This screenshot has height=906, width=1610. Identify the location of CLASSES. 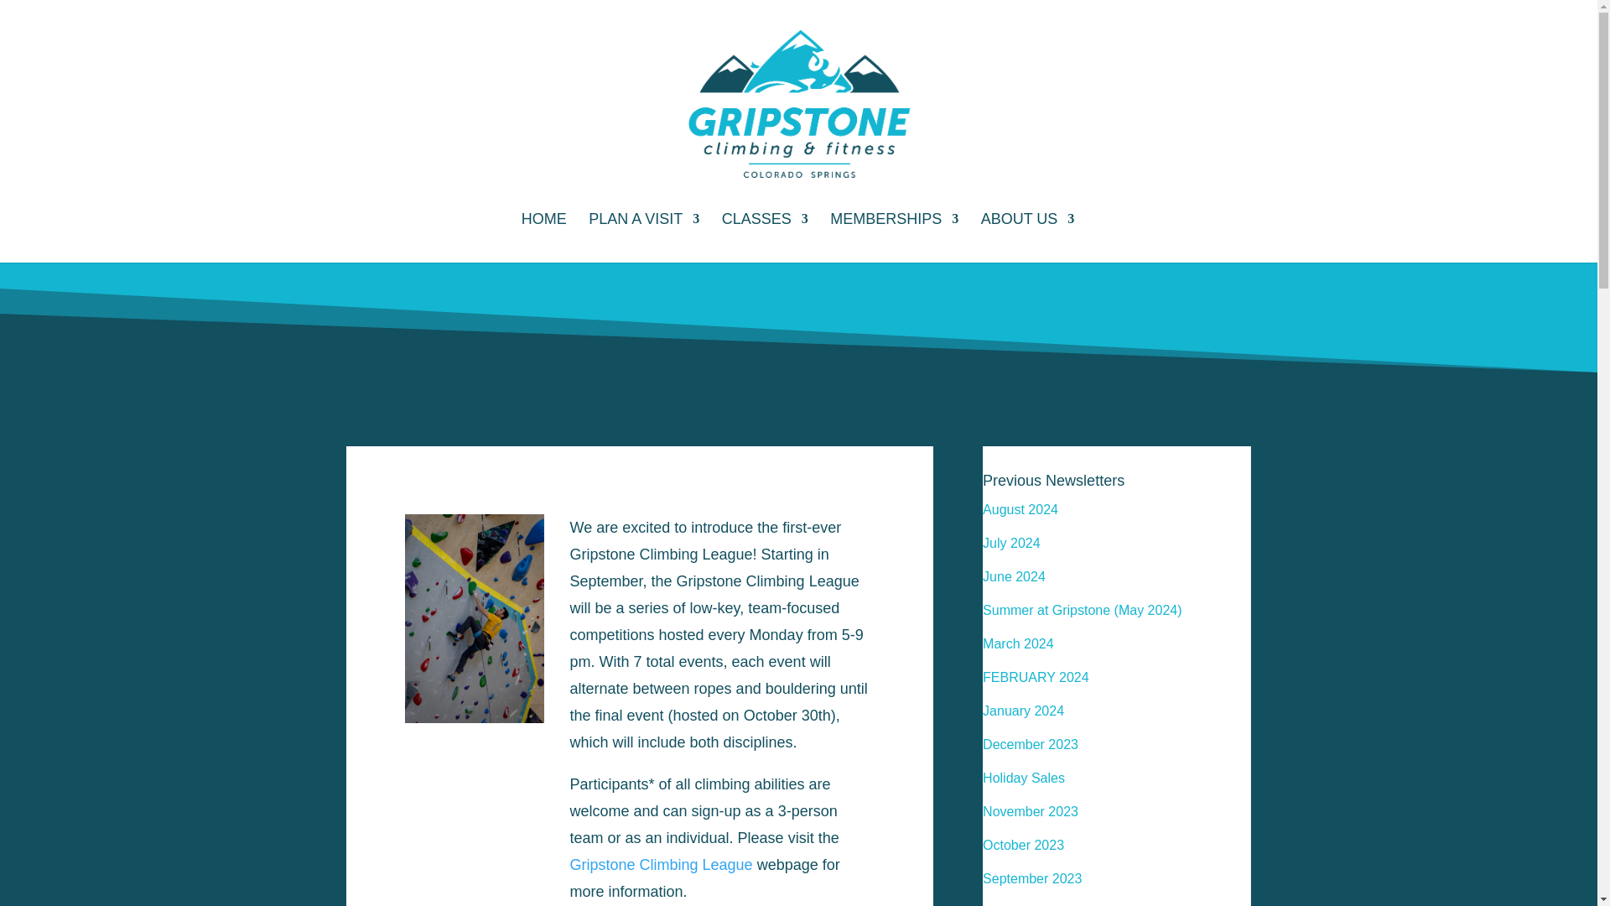
(765, 237).